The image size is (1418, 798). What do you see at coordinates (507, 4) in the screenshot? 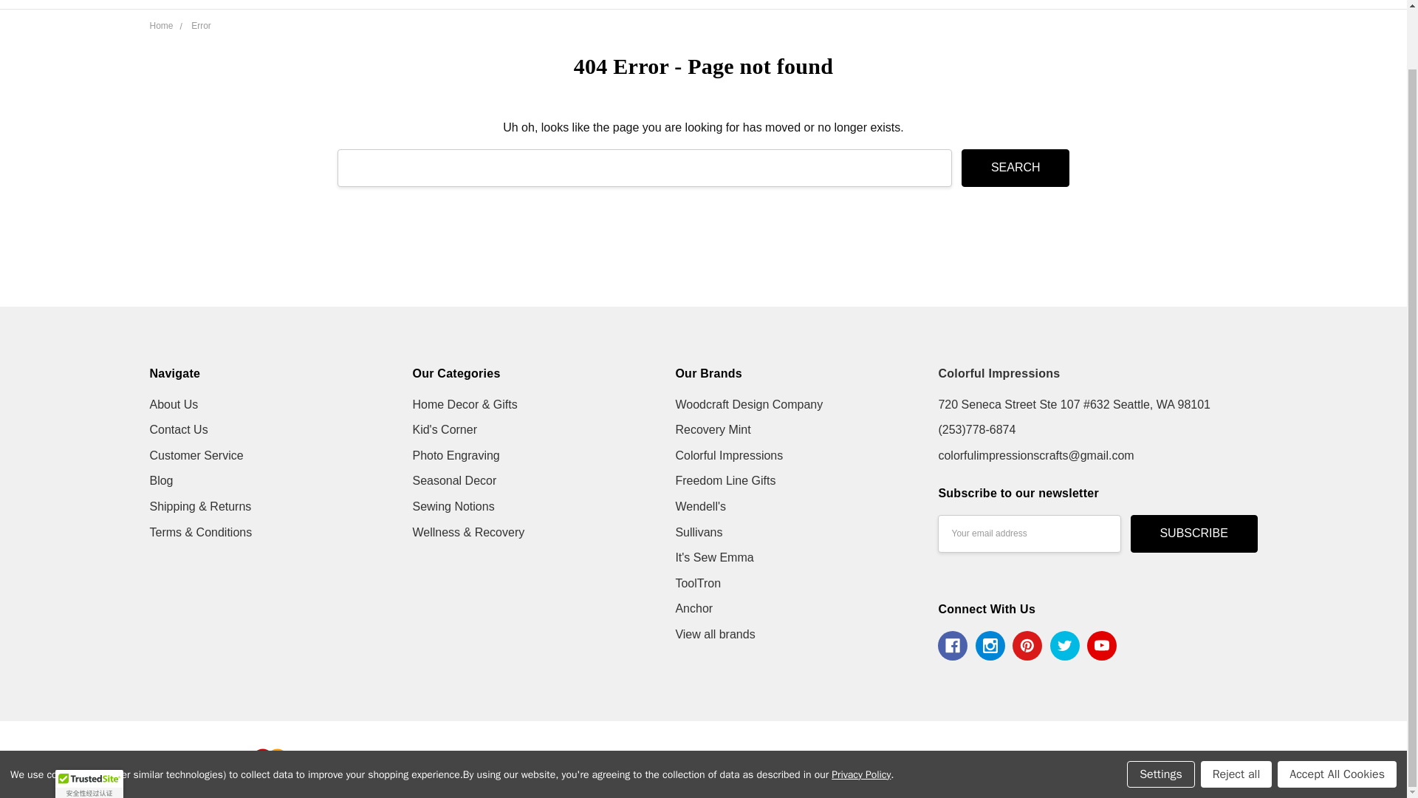
I see `CUSTOMER SERVICE` at bounding box center [507, 4].